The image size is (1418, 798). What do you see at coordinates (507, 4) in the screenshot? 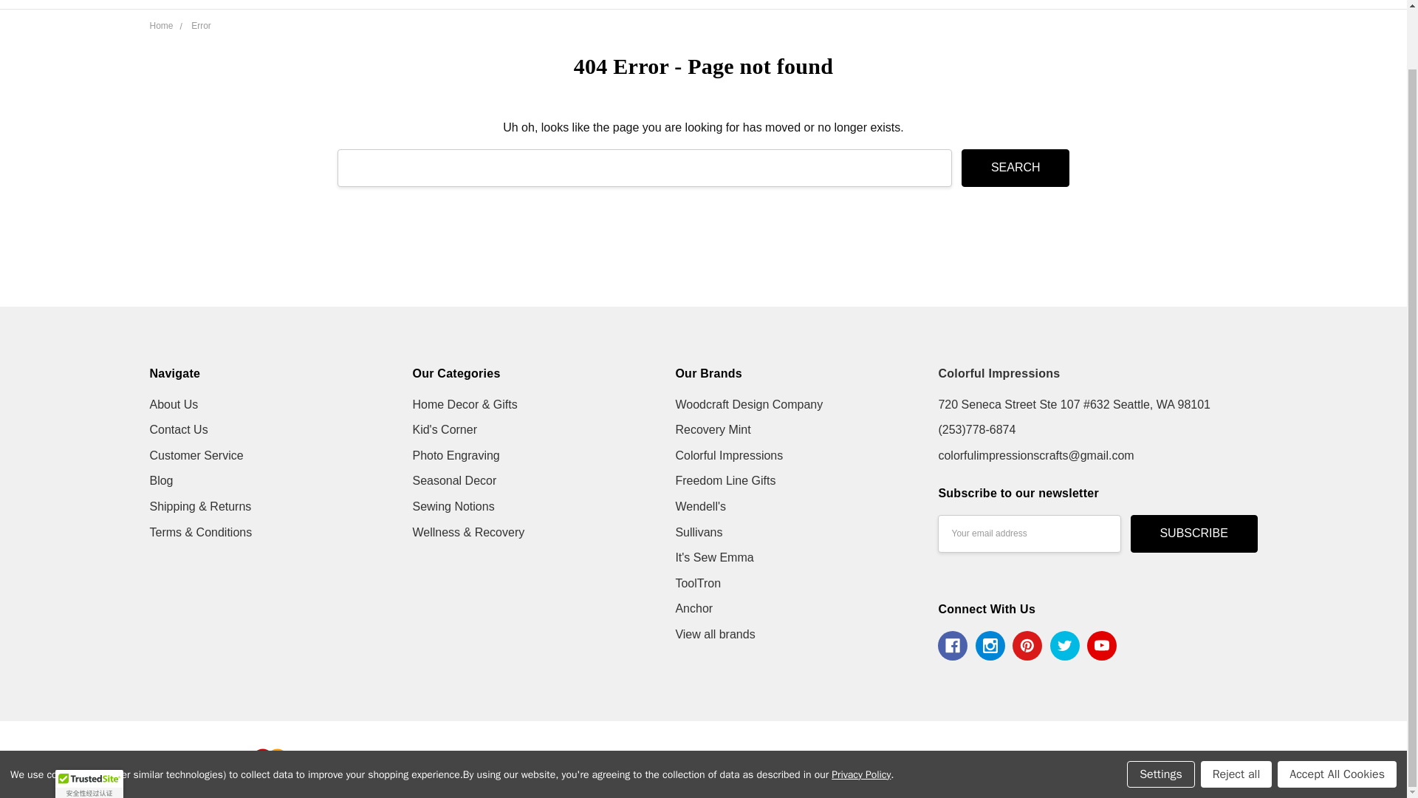
I see `CUSTOMER SERVICE` at bounding box center [507, 4].